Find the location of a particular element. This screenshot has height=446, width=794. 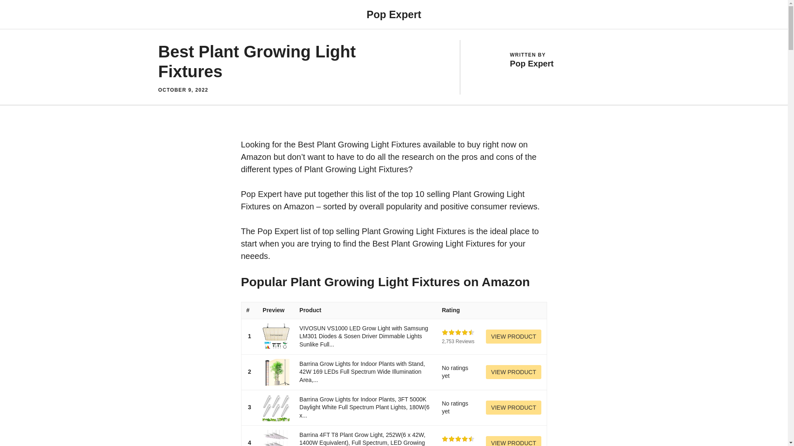

Reviews on Amazon is located at coordinates (458, 439).